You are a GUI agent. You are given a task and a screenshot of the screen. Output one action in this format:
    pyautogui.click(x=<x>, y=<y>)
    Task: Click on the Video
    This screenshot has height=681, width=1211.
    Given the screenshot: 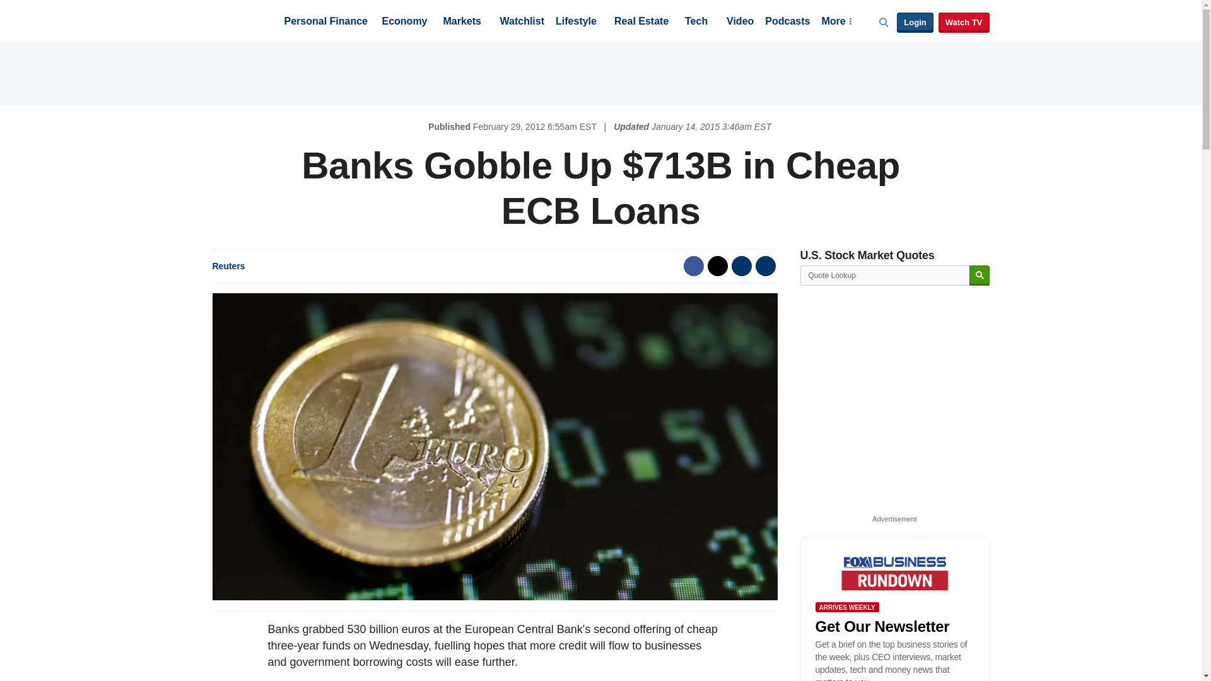 What is the action you would take?
    pyautogui.click(x=740, y=22)
    